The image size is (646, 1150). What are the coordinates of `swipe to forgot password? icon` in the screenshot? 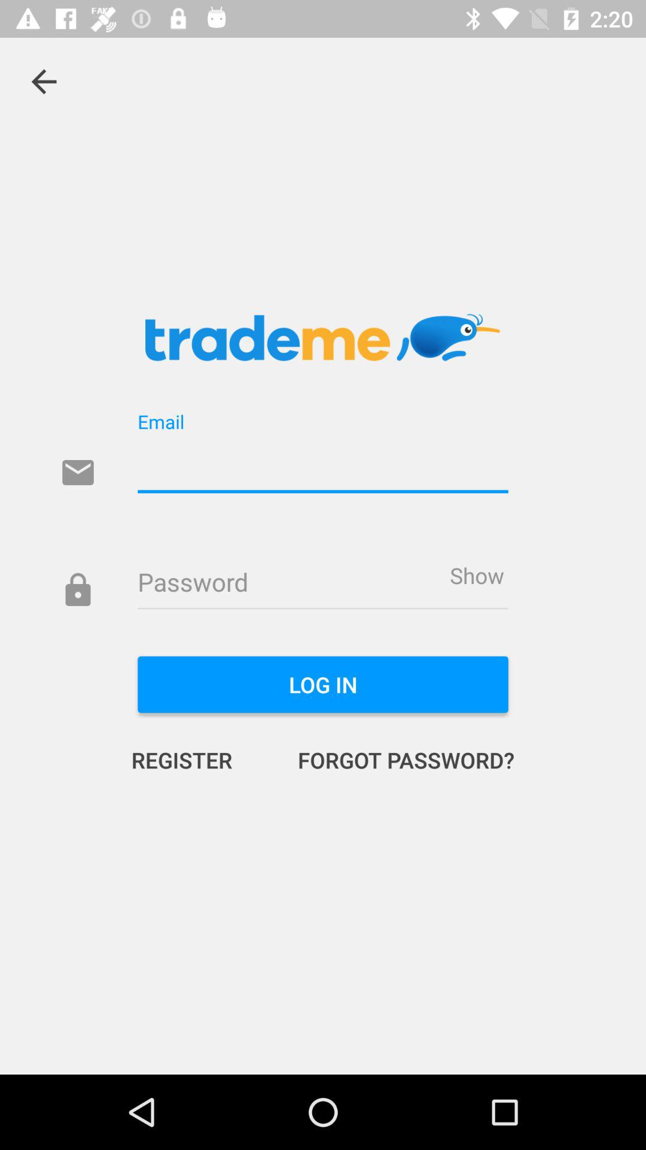 It's located at (394, 760).